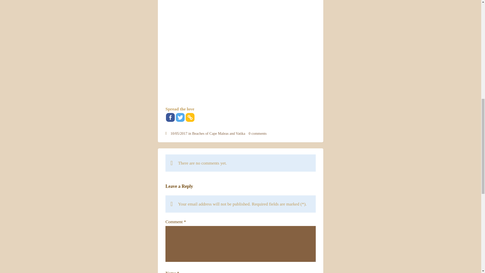  What do you see at coordinates (180, 117) in the screenshot?
I see `Twitter` at bounding box center [180, 117].